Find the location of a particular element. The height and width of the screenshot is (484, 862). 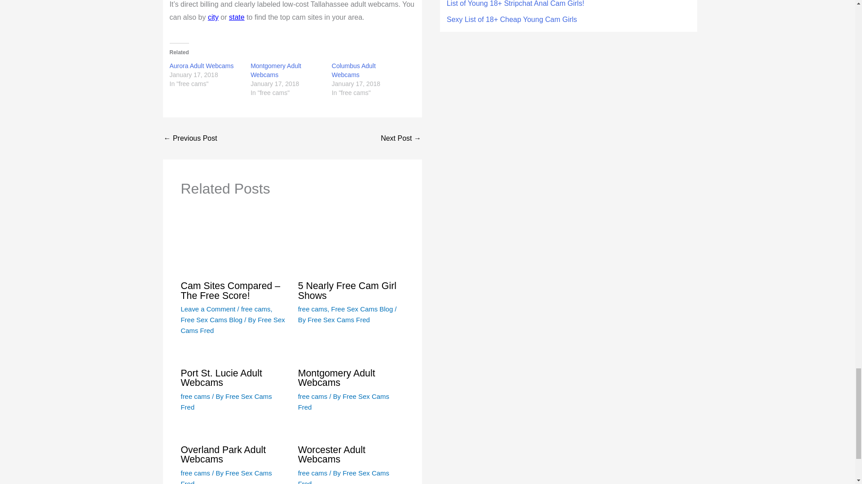

View all posts by Free Sex Cams Fred is located at coordinates (339, 320).